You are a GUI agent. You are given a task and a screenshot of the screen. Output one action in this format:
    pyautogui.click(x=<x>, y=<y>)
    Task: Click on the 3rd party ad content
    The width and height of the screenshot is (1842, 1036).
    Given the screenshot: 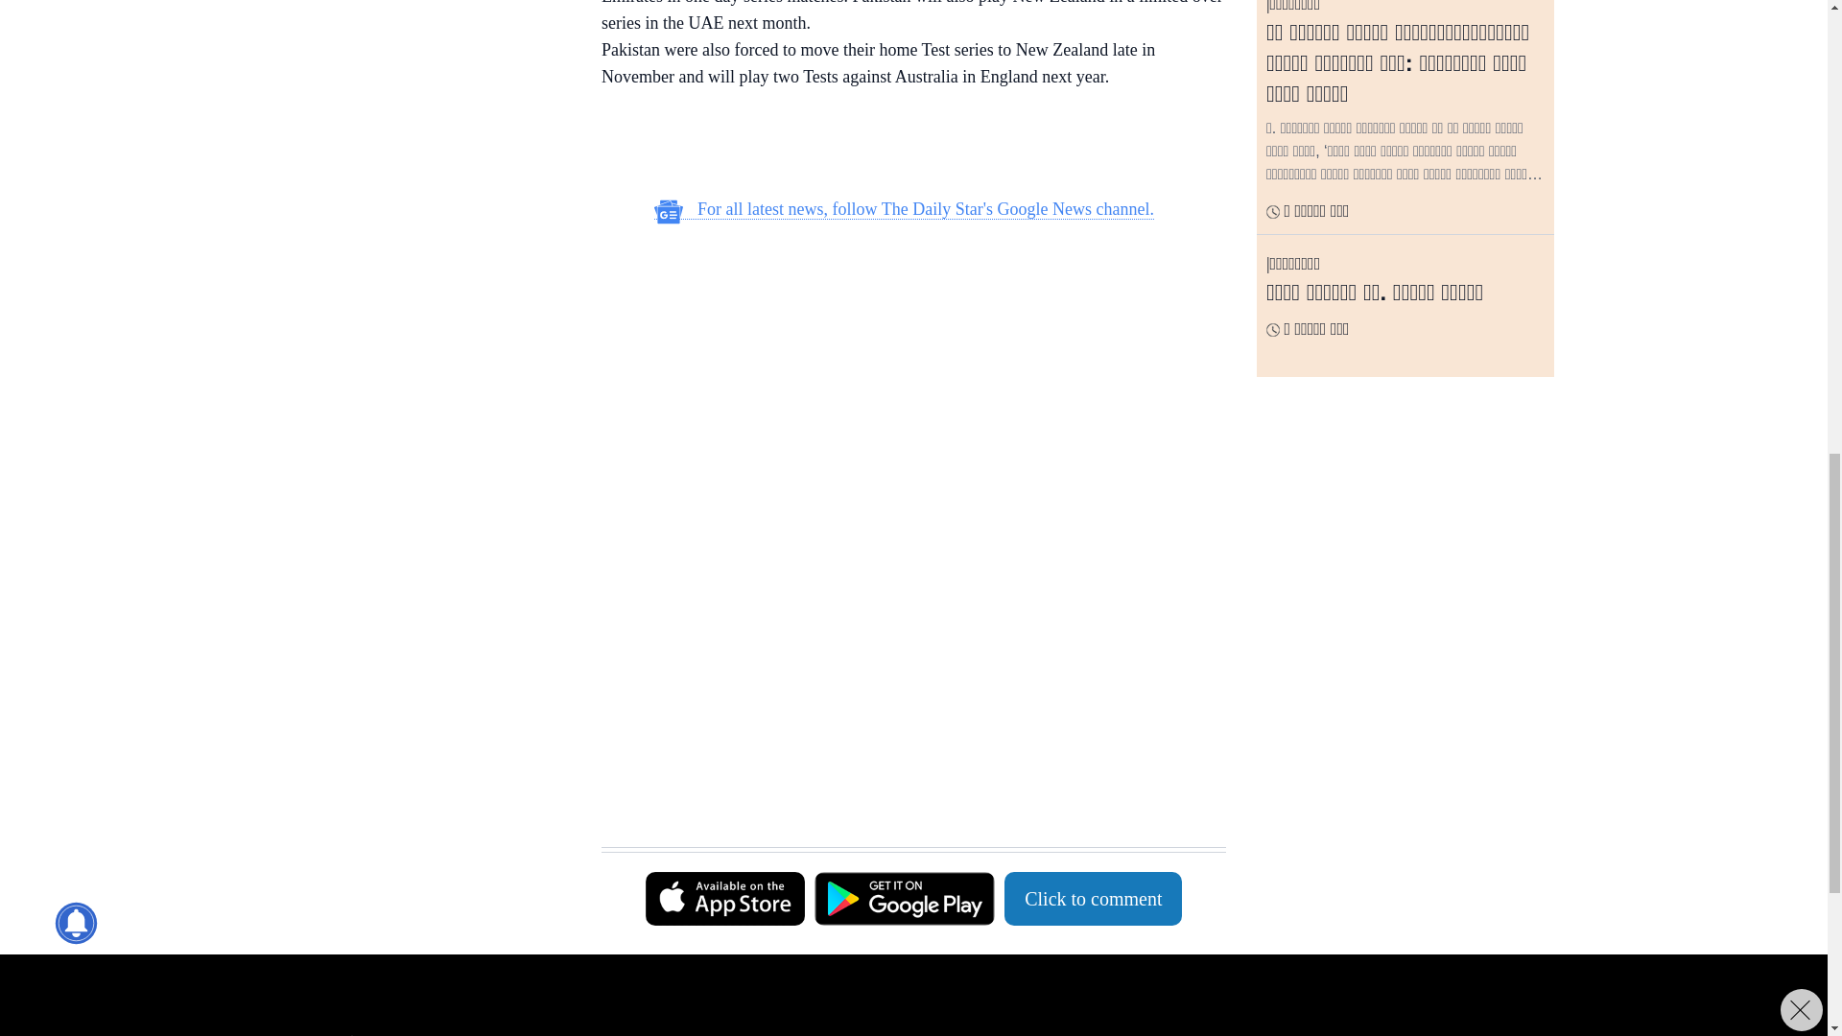 What is the action you would take?
    pyautogui.click(x=904, y=146)
    